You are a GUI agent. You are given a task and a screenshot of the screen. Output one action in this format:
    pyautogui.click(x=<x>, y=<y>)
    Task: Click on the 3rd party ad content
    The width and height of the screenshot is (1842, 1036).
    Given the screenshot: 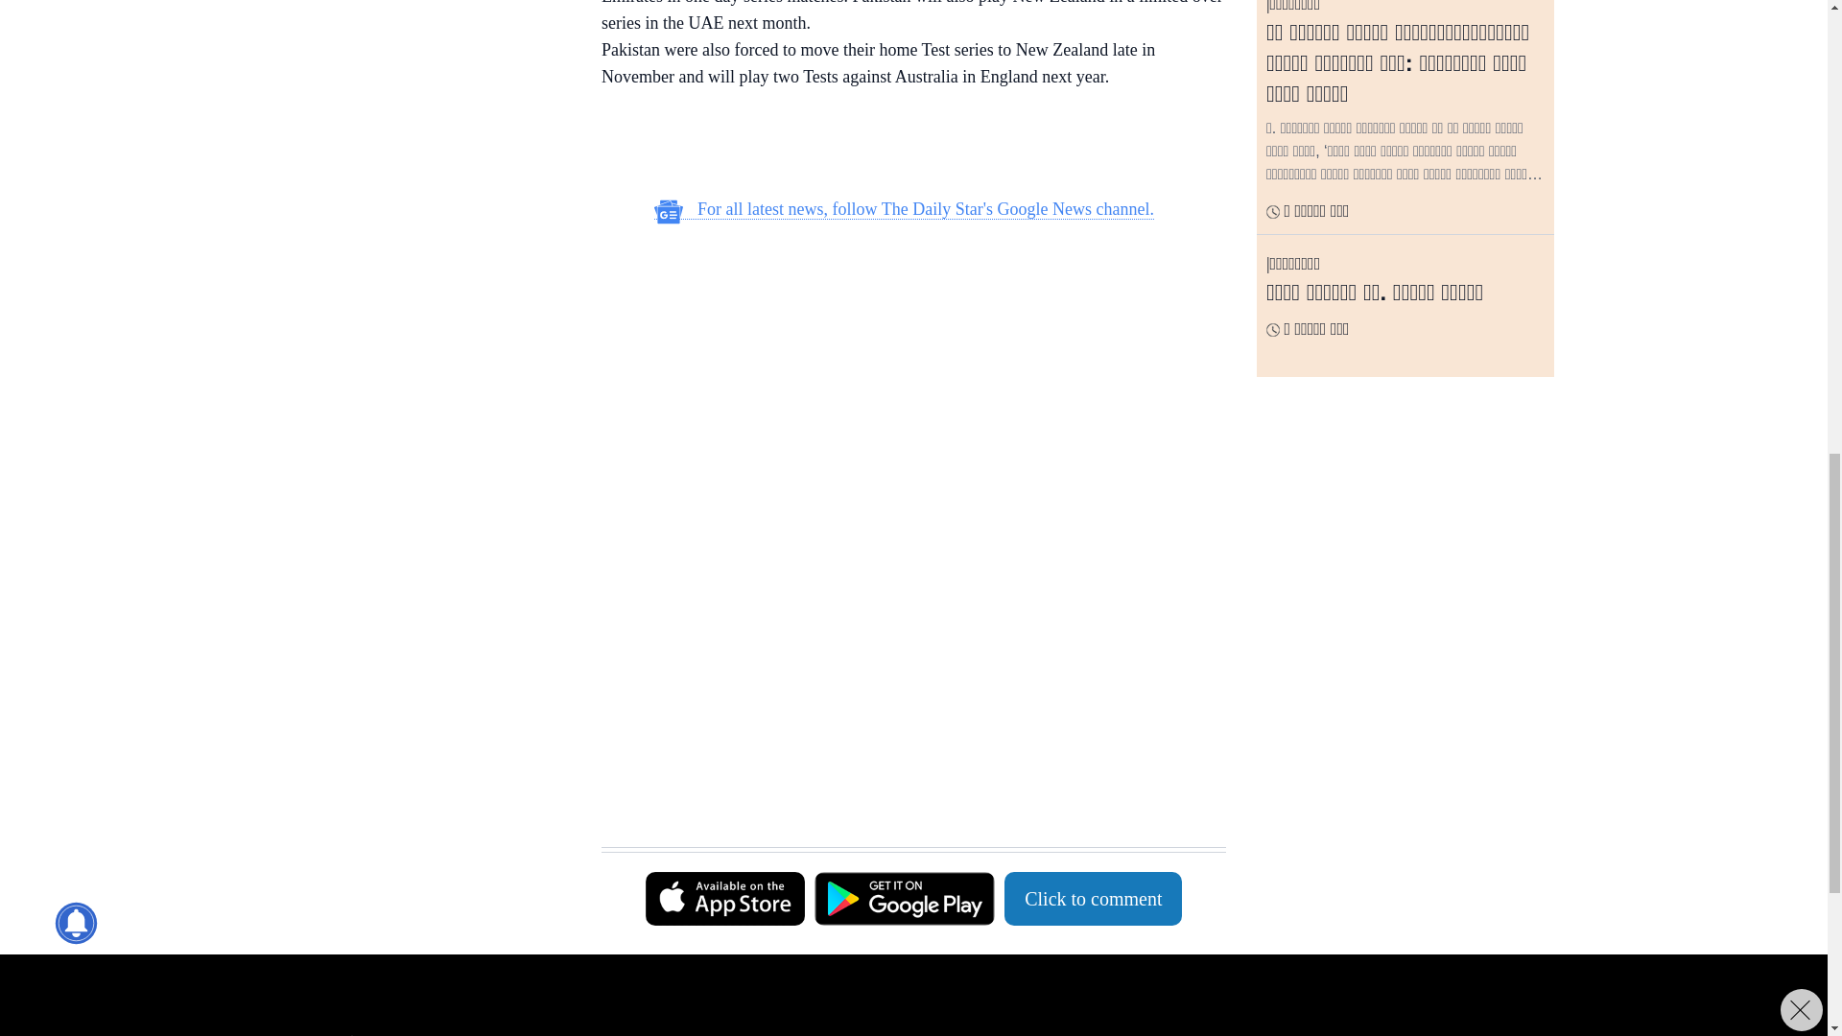 What is the action you would take?
    pyautogui.click(x=904, y=146)
    